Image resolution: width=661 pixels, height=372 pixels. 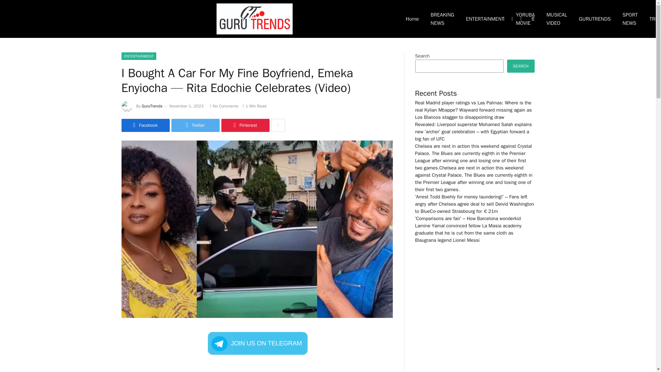 What do you see at coordinates (278, 125) in the screenshot?
I see `Show More Social Sharing` at bounding box center [278, 125].